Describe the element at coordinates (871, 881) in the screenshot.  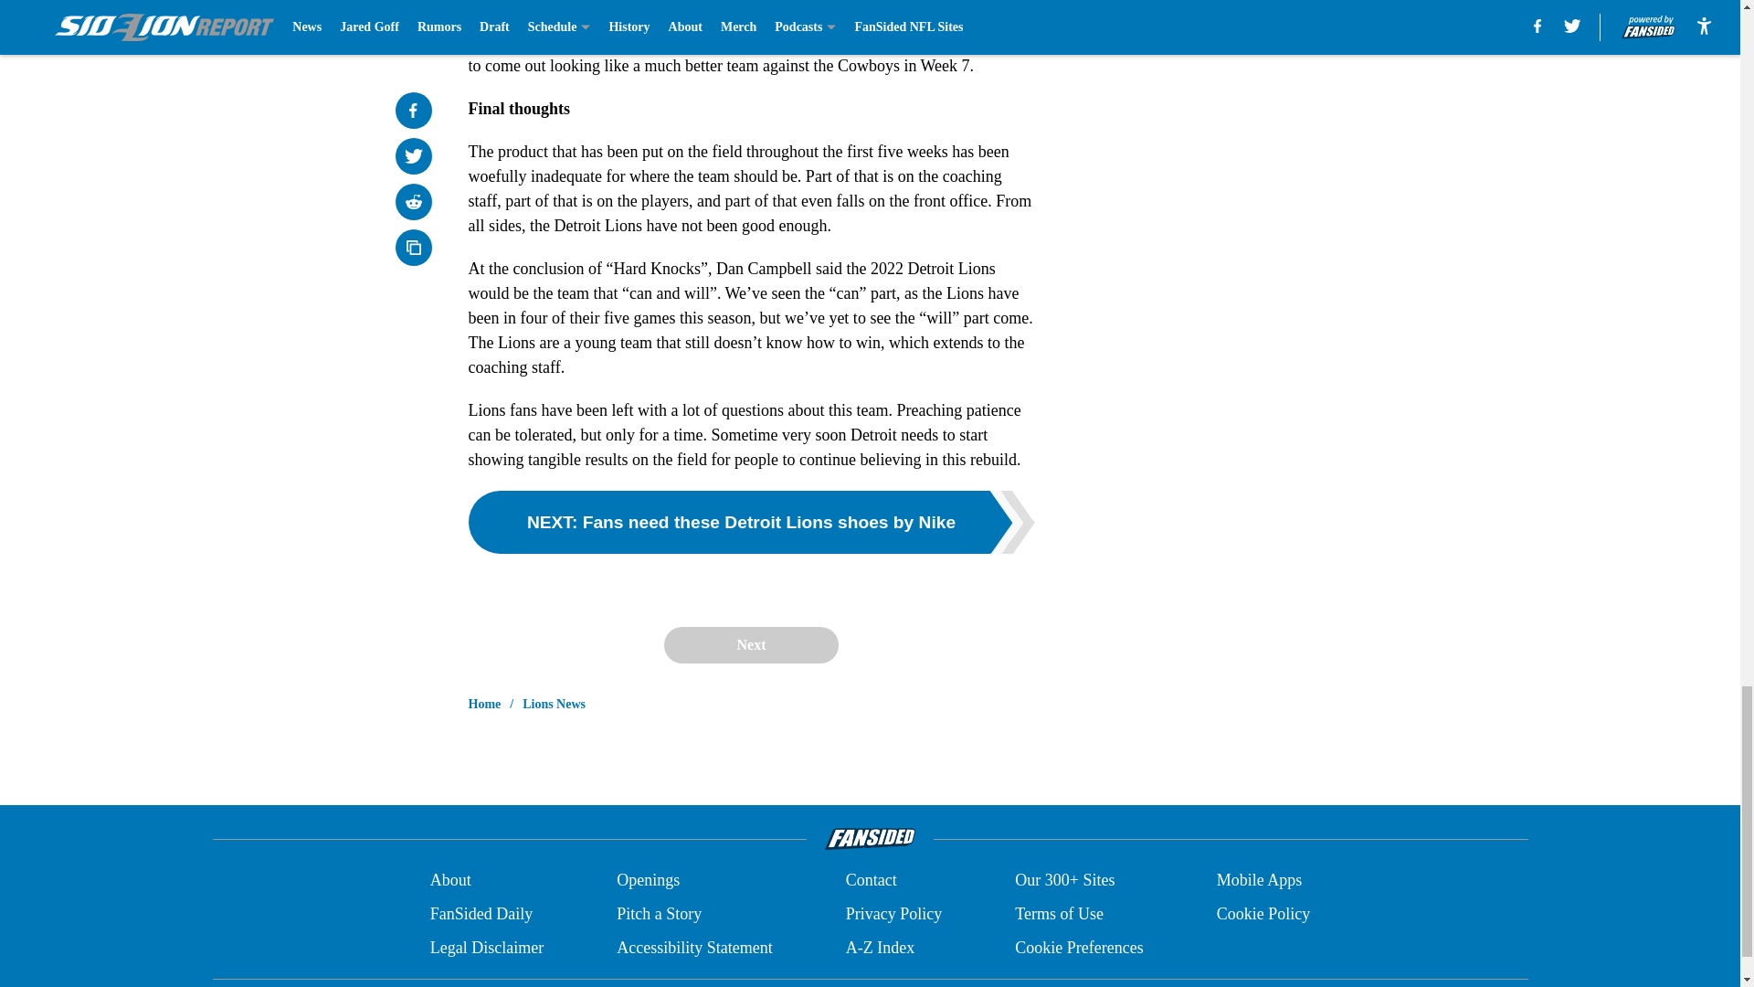
I see `Contact` at that location.